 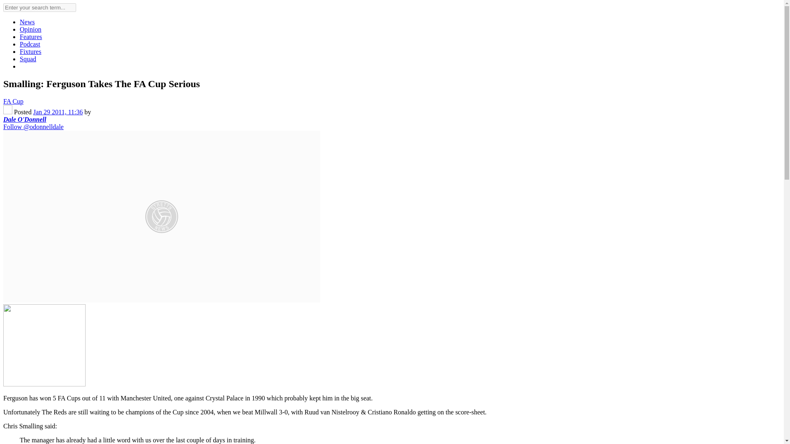 What do you see at coordinates (24, 119) in the screenshot?
I see `Dale O'Donnell` at bounding box center [24, 119].